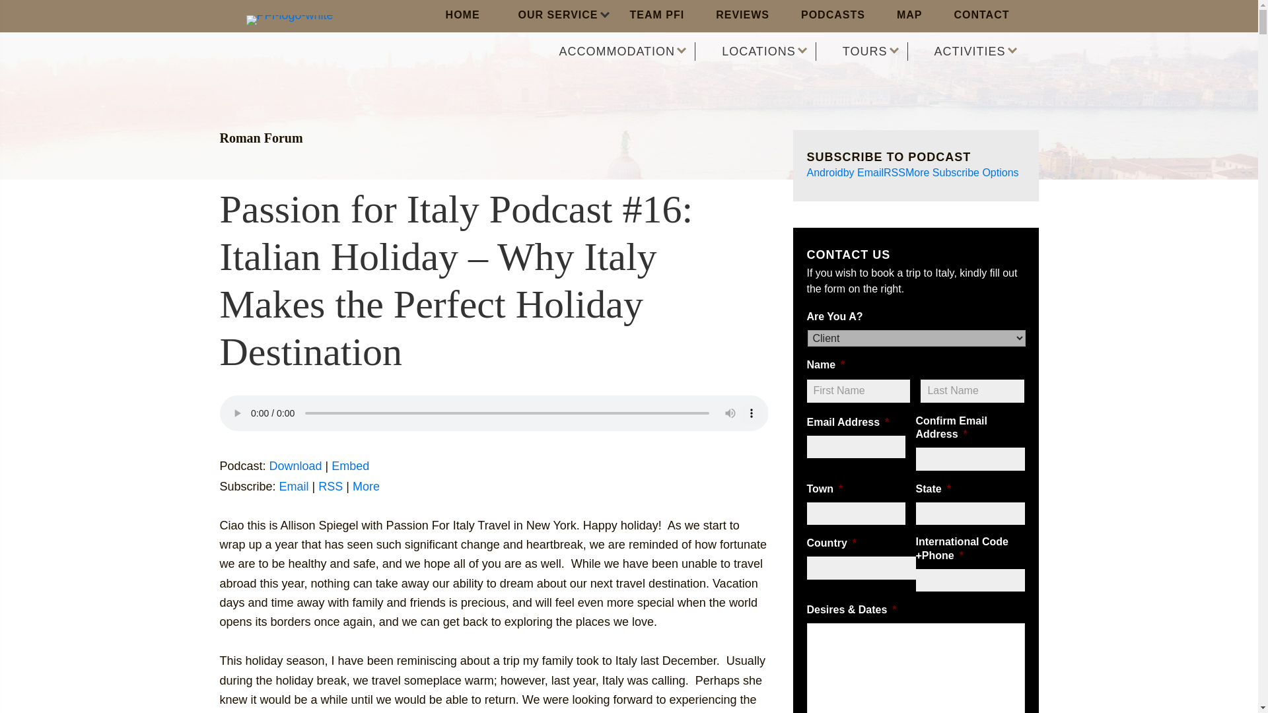 The width and height of the screenshot is (1268, 713). I want to click on OUR SERVICE, so click(555, 16).